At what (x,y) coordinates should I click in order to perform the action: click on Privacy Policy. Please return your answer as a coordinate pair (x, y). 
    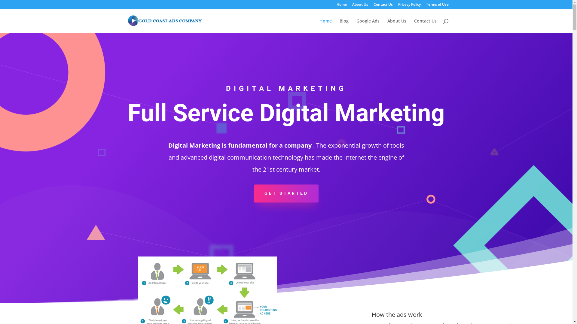
    Looking at the image, I should click on (409, 6).